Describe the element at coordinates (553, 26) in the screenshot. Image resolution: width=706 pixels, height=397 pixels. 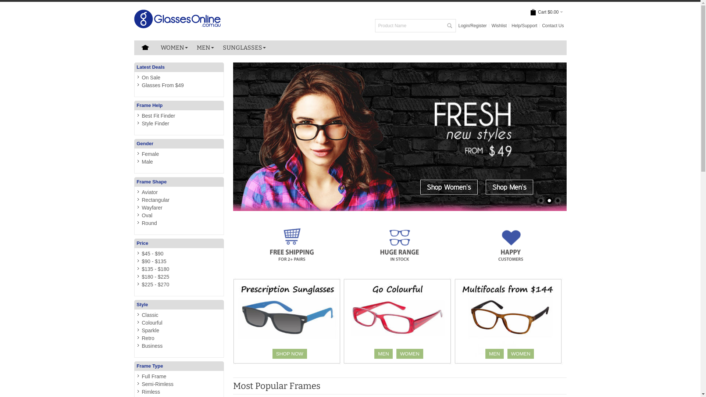
I see `Contact Us` at that location.